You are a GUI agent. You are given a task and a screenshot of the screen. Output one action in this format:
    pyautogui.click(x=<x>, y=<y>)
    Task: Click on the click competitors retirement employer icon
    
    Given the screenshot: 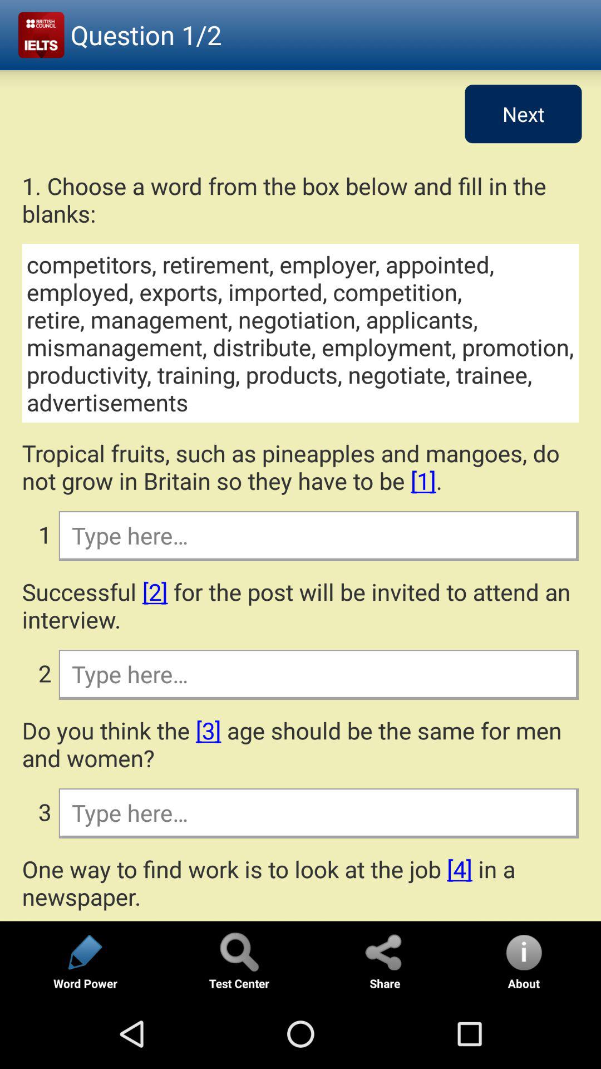 What is the action you would take?
    pyautogui.click(x=300, y=333)
    